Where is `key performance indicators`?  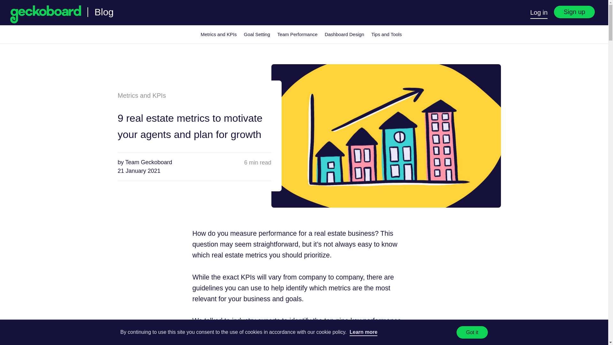 key performance indicators is located at coordinates (296, 326).